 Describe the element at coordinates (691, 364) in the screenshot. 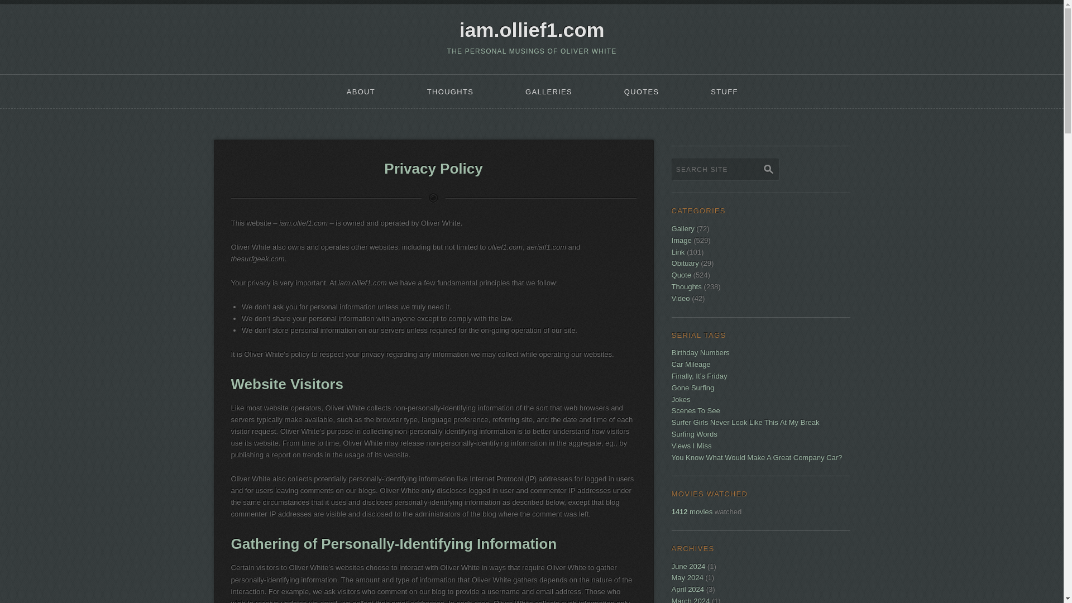

I see `Car Mileage` at that location.